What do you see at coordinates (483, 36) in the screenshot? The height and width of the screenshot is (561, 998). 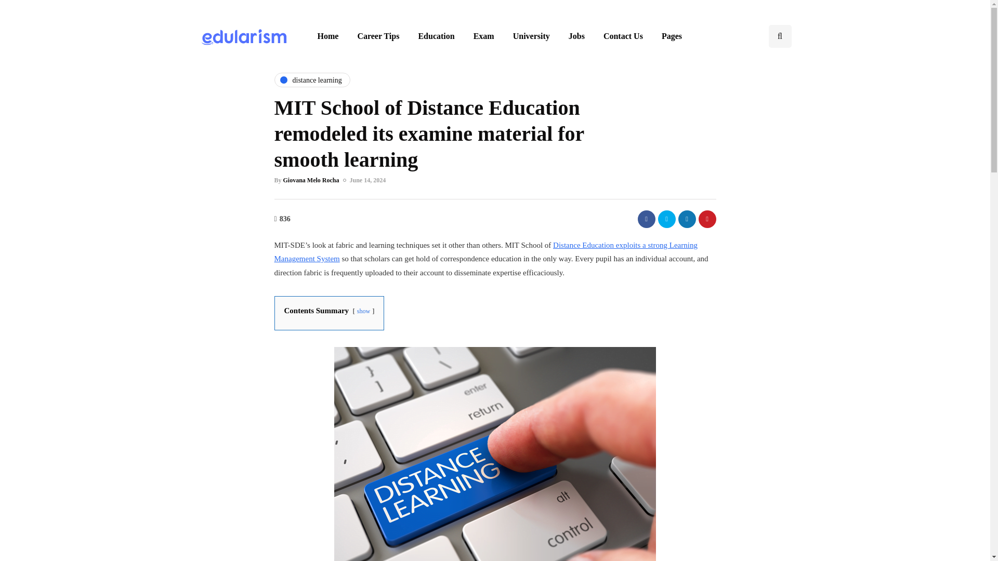 I see `Exam` at bounding box center [483, 36].